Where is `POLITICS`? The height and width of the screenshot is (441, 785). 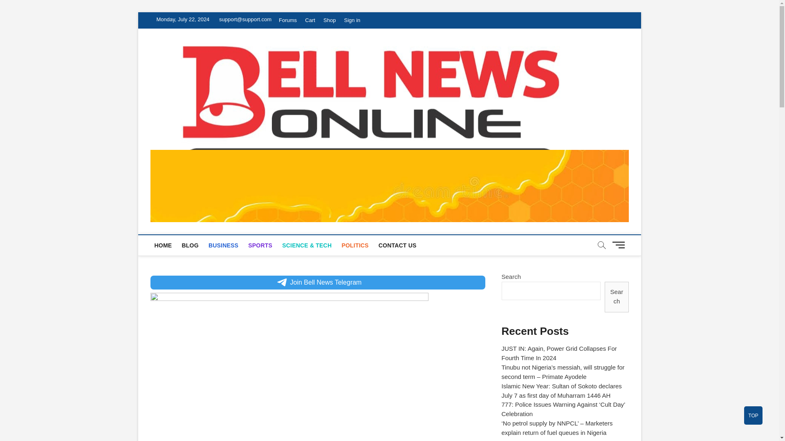 POLITICS is located at coordinates (355, 245).